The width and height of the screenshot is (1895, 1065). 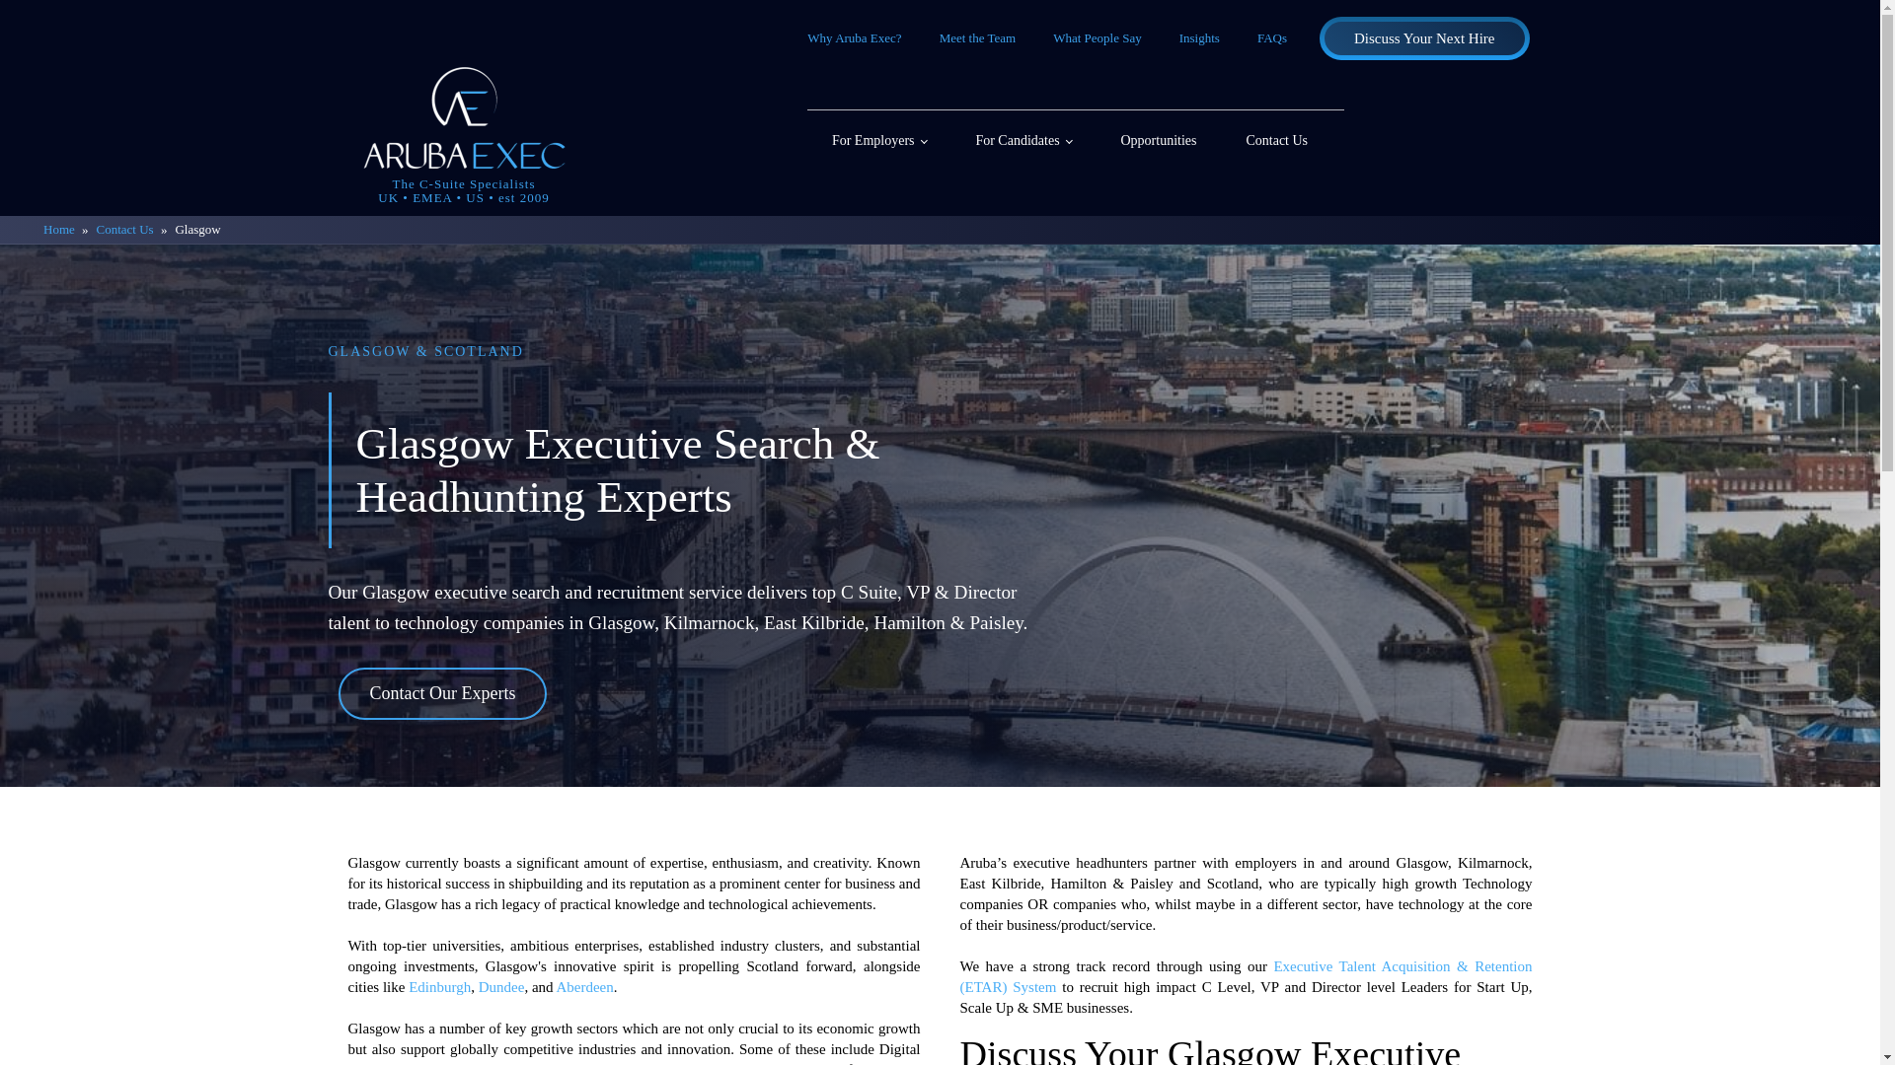 What do you see at coordinates (449, 1063) in the screenshot?
I see `Finance` at bounding box center [449, 1063].